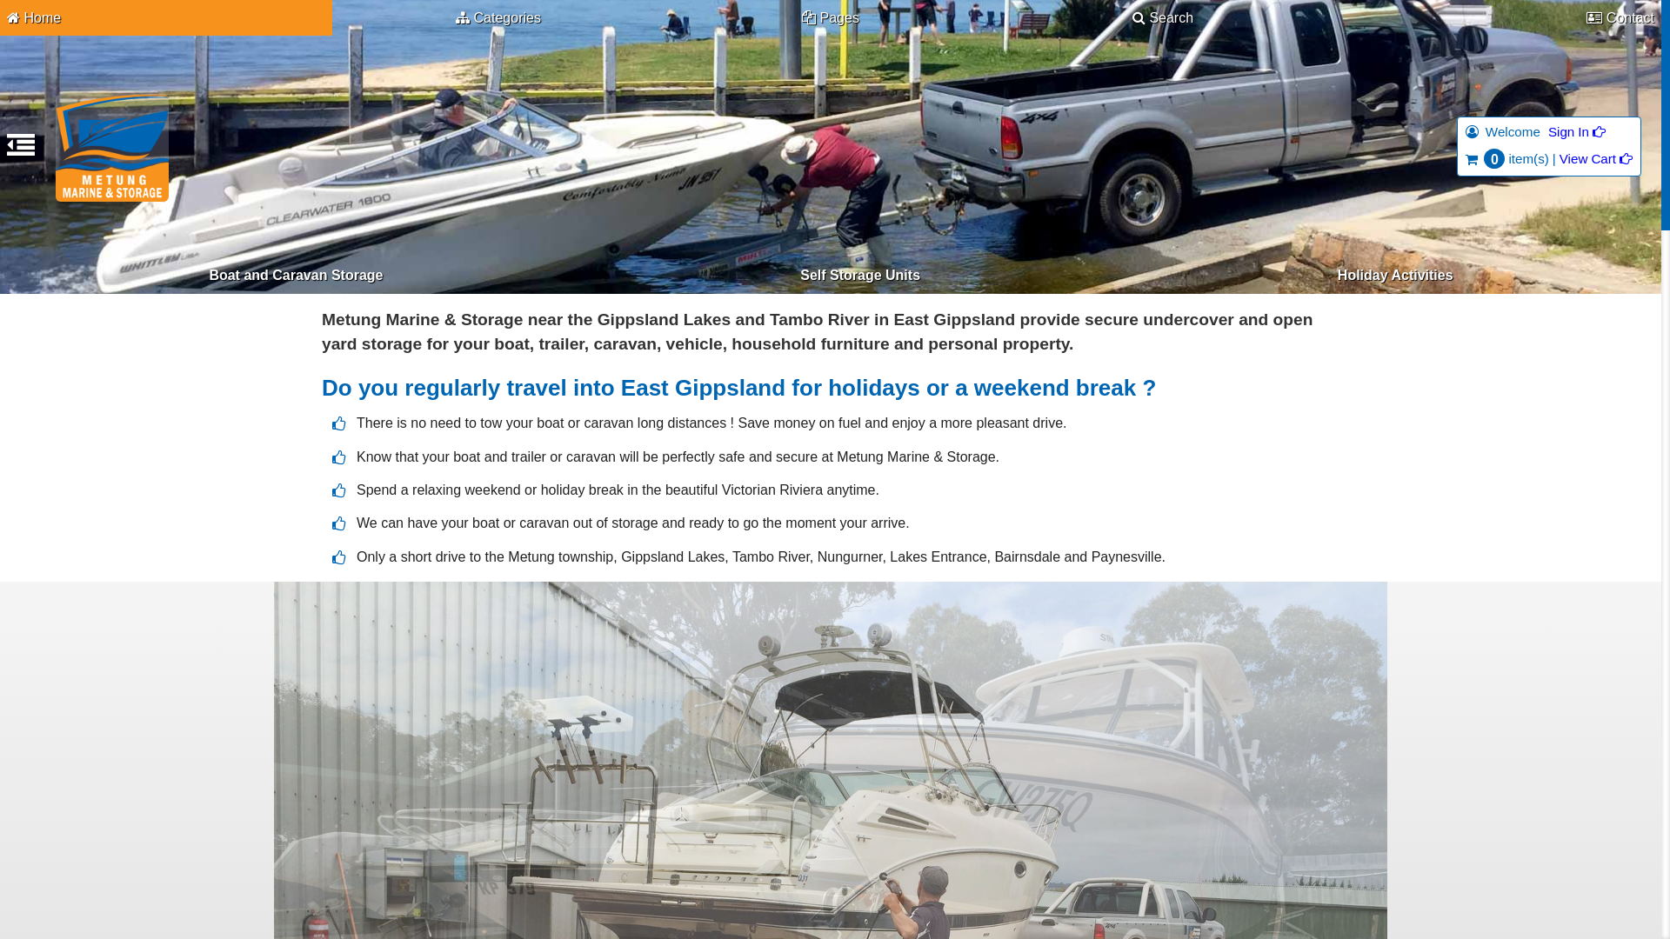  What do you see at coordinates (21, 151) in the screenshot?
I see `Toggle Menu Sidebar` at bounding box center [21, 151].